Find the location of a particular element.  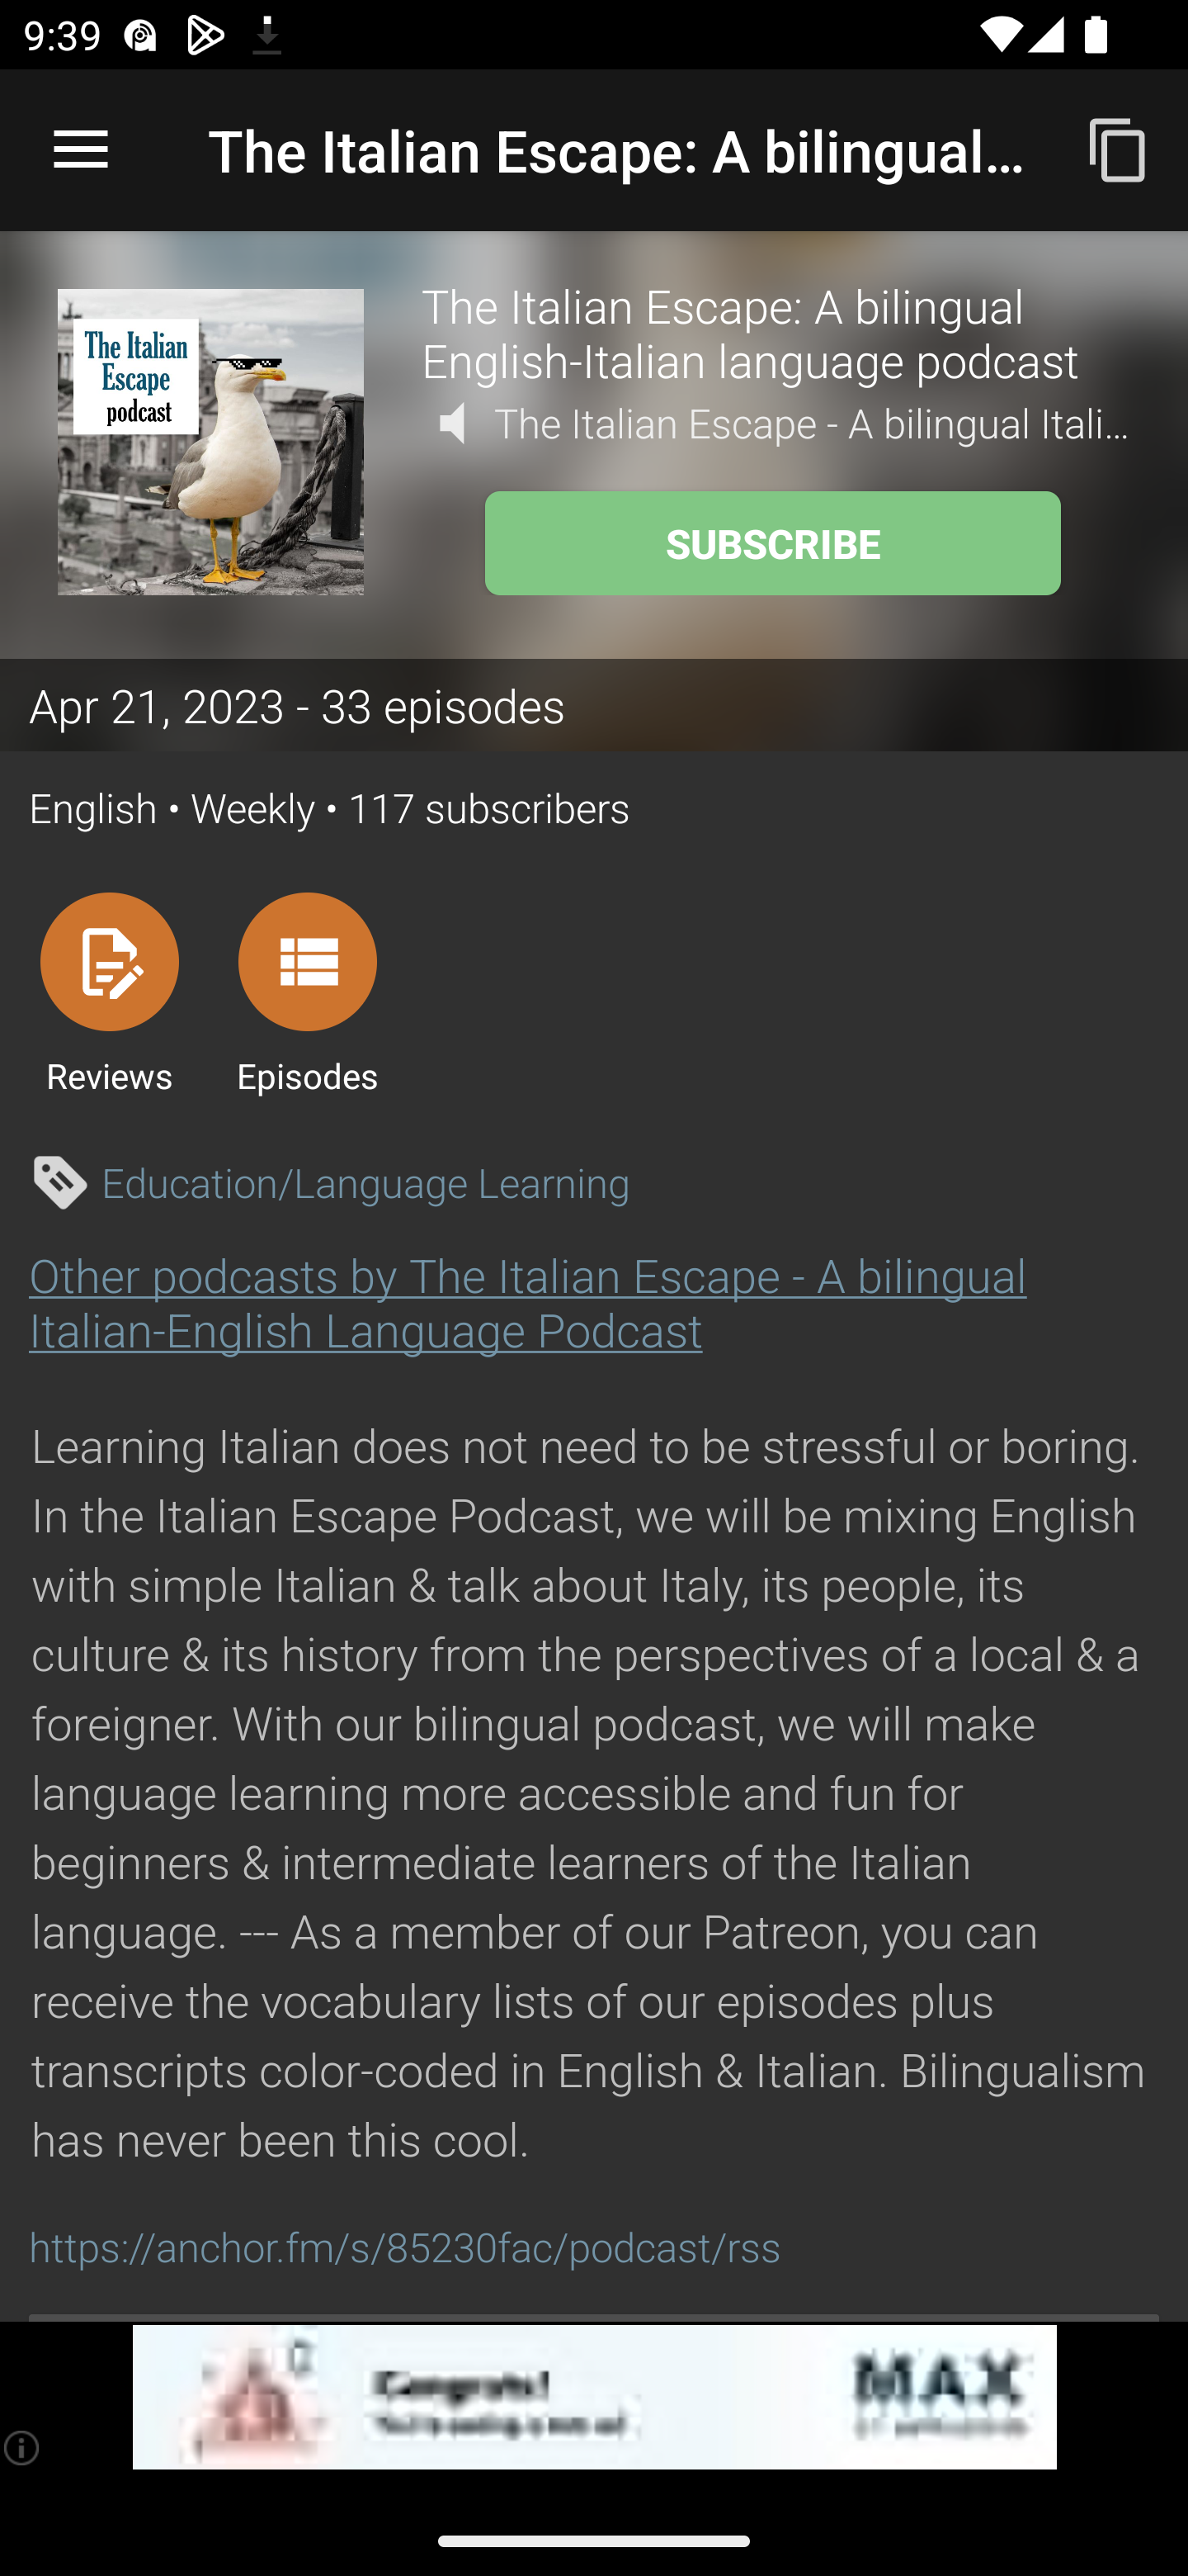

Reviews is located at coordinates (109, 992).